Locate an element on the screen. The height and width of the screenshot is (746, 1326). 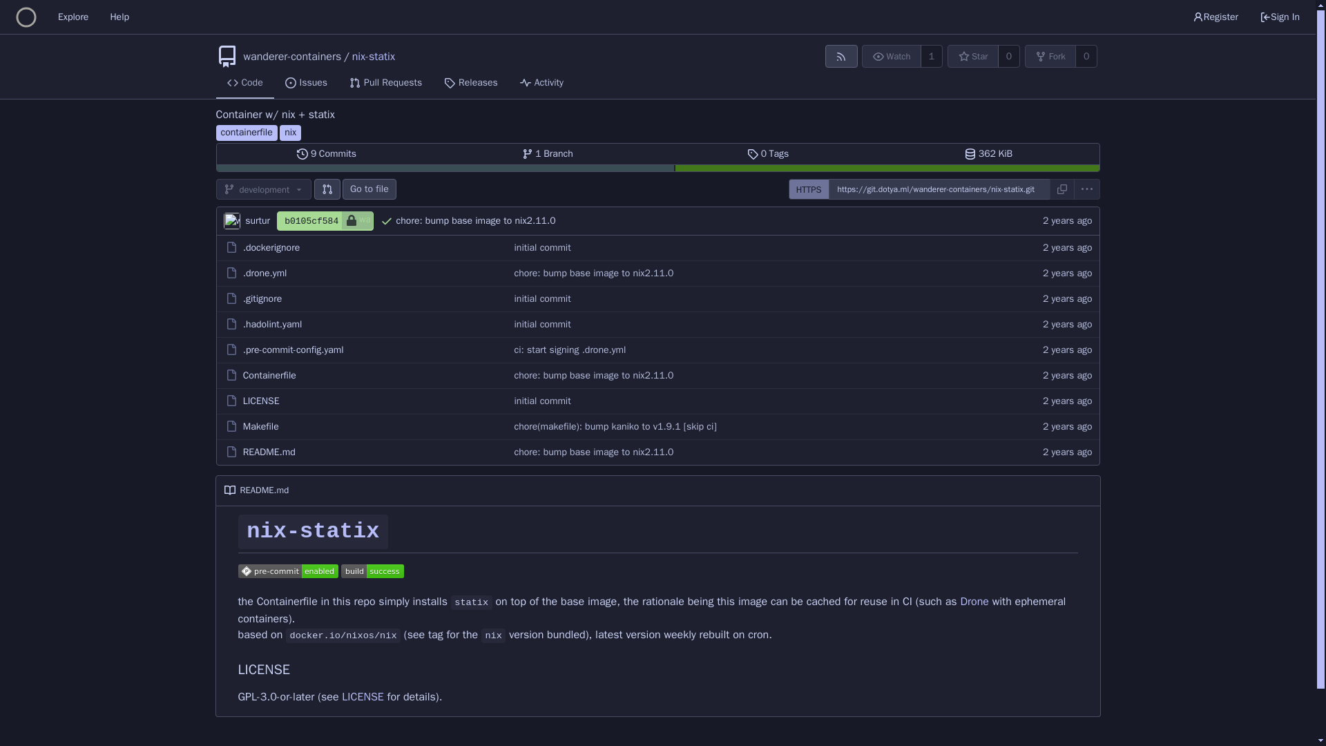
nix-statix is located at coordinates (262, 298).